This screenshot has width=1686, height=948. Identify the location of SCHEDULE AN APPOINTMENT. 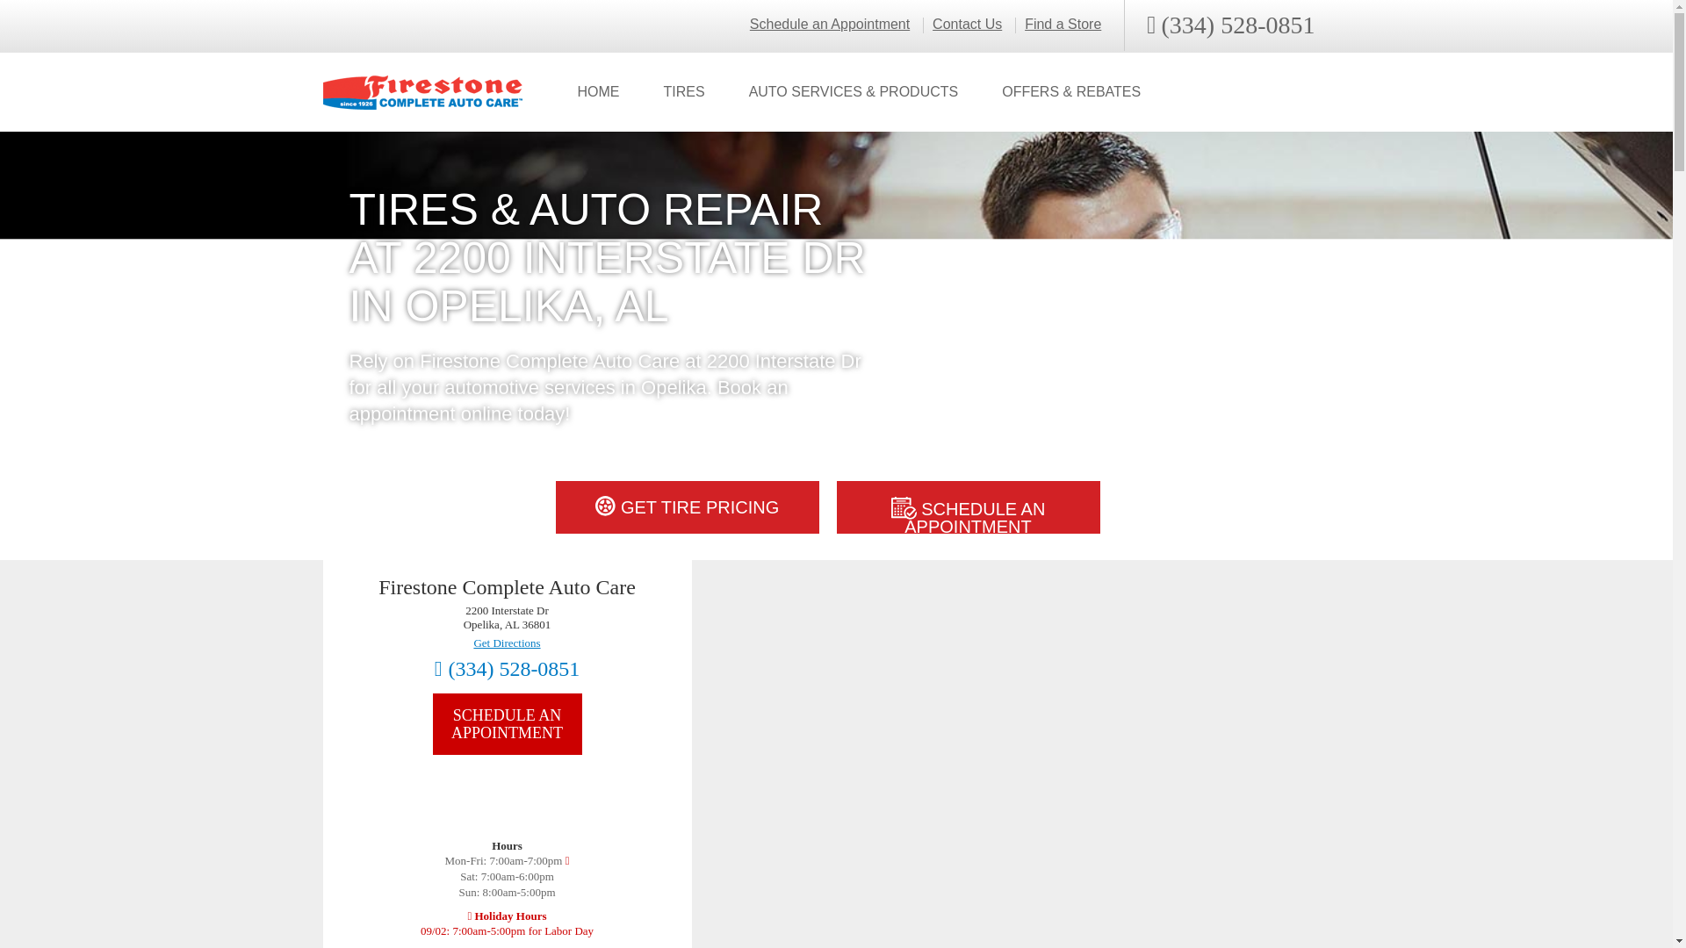
(506, 723).